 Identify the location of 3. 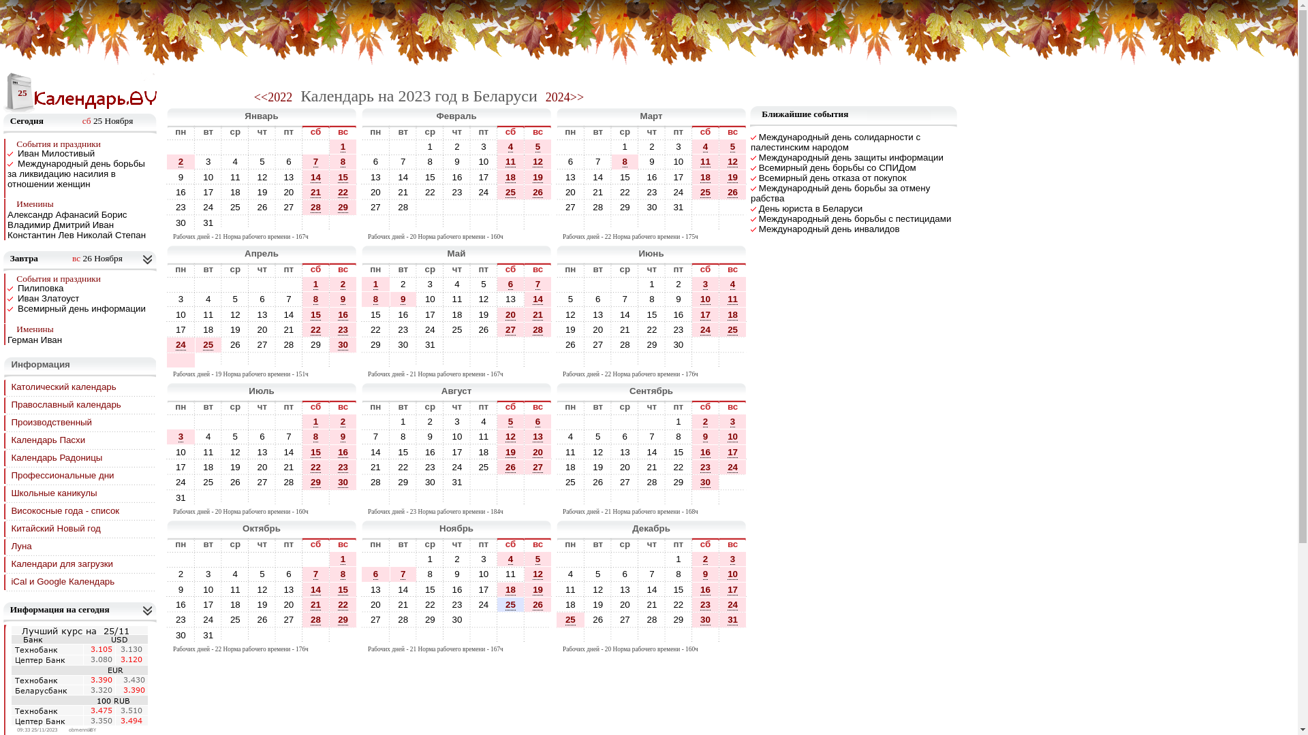
(431, 284).